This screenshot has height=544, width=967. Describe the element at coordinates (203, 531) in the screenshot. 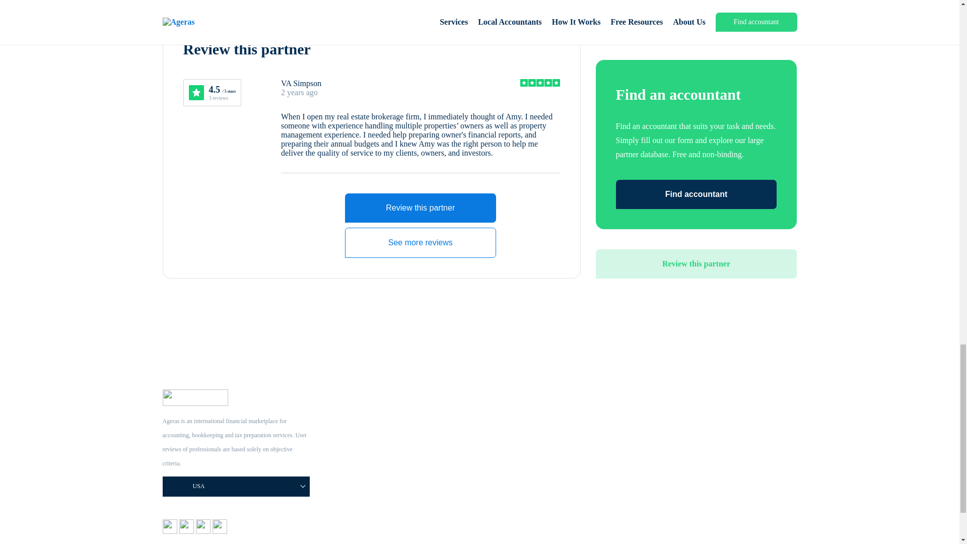

I see `Ageras Twitter` at that location.